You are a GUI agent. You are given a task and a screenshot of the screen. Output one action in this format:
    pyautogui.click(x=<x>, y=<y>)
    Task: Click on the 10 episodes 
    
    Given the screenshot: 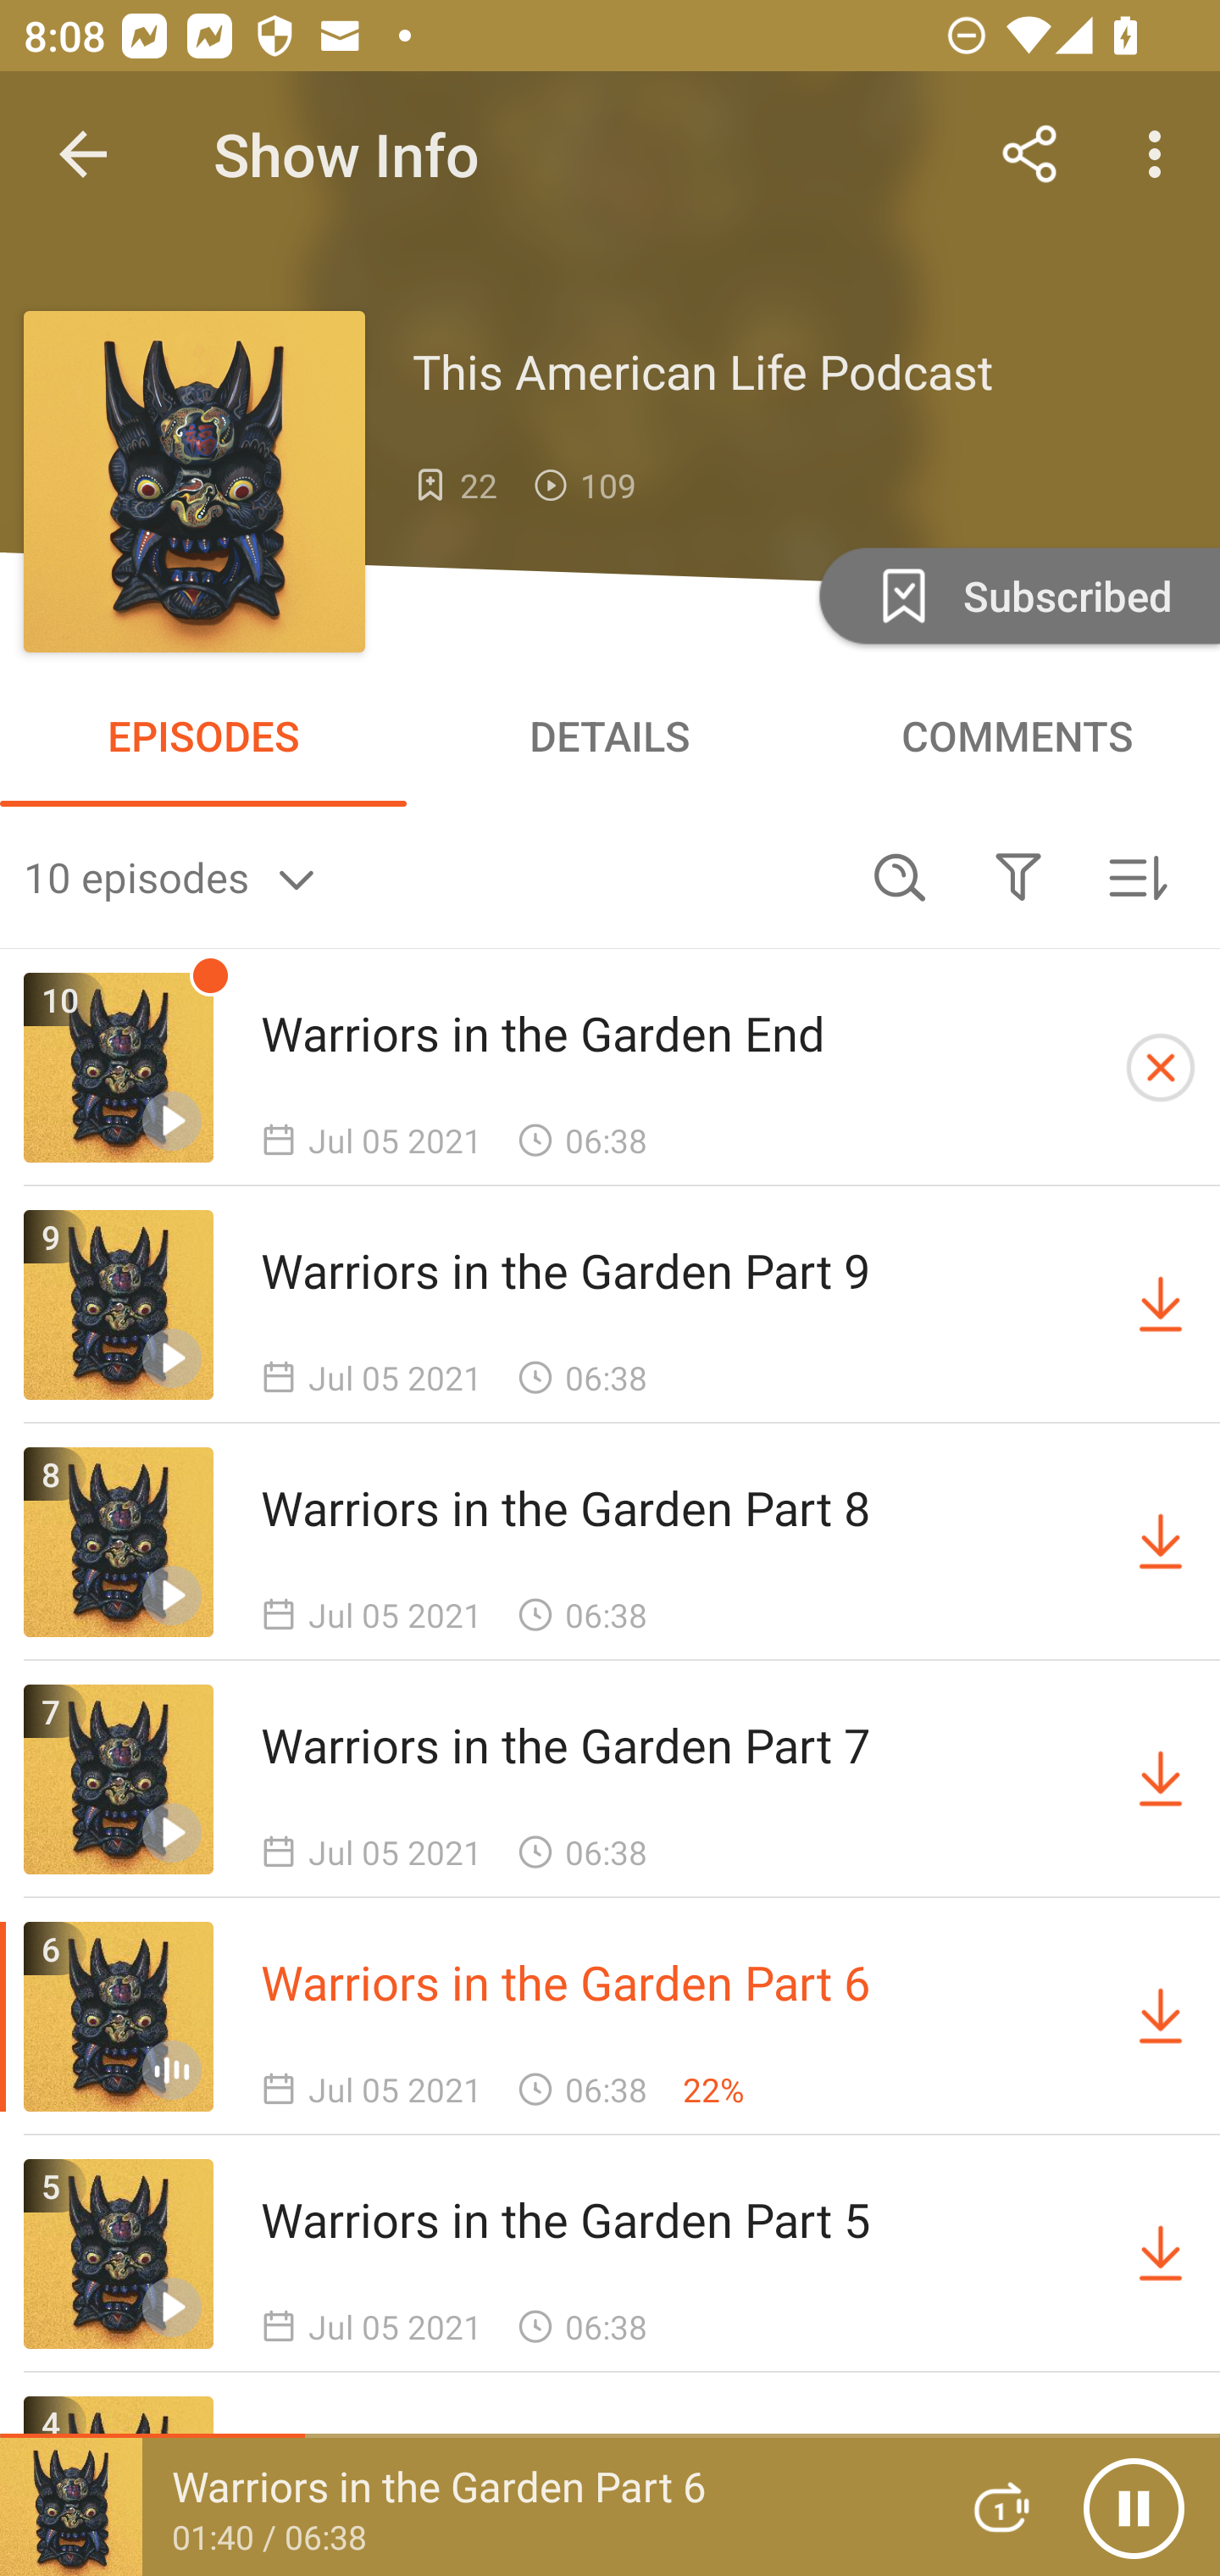 What is the action you would take?
    pyautogui.click(x=432, y=876)
    